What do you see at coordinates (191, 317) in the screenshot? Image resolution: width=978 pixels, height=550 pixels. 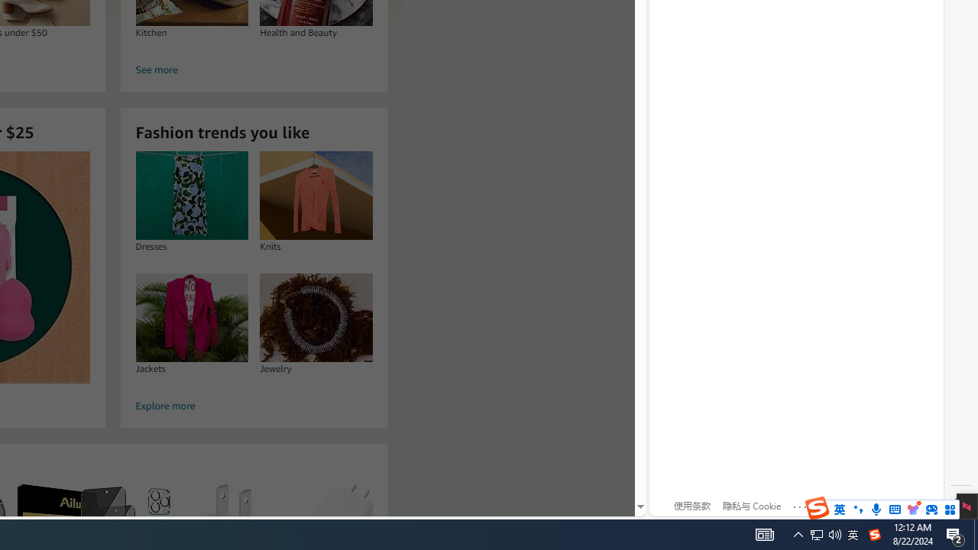 I see `Jackets` at bounding box center [191, 317].